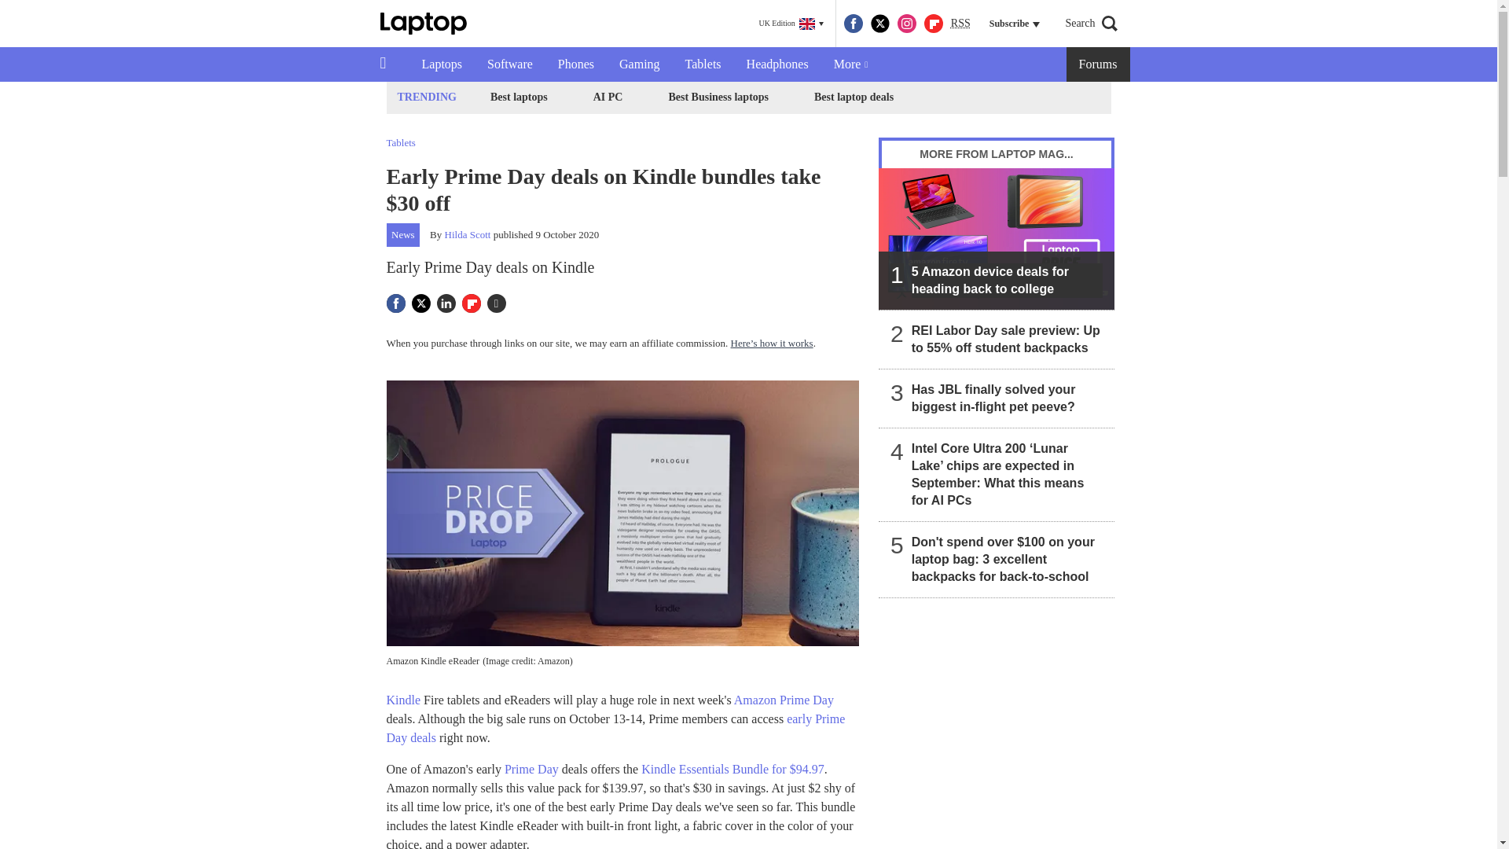  I want to click on Best Business laptops, so click(718, 97).